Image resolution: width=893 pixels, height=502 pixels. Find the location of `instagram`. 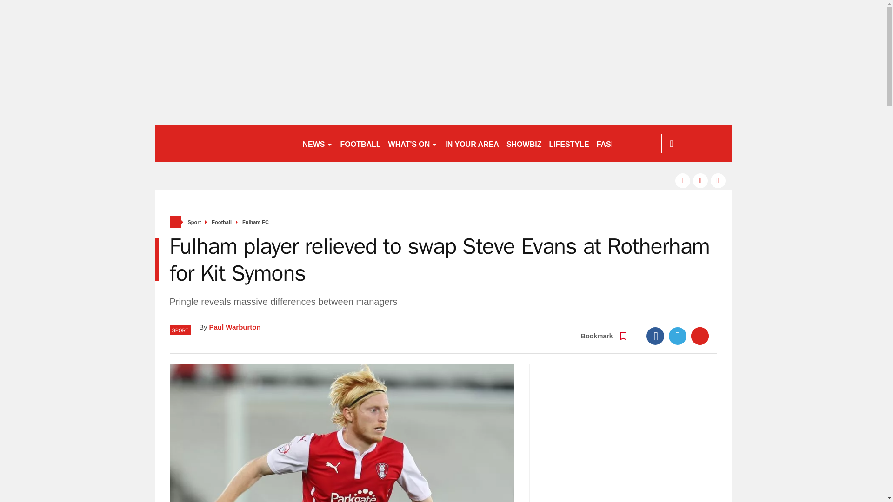

instagram is located at coordinates (718, 180).